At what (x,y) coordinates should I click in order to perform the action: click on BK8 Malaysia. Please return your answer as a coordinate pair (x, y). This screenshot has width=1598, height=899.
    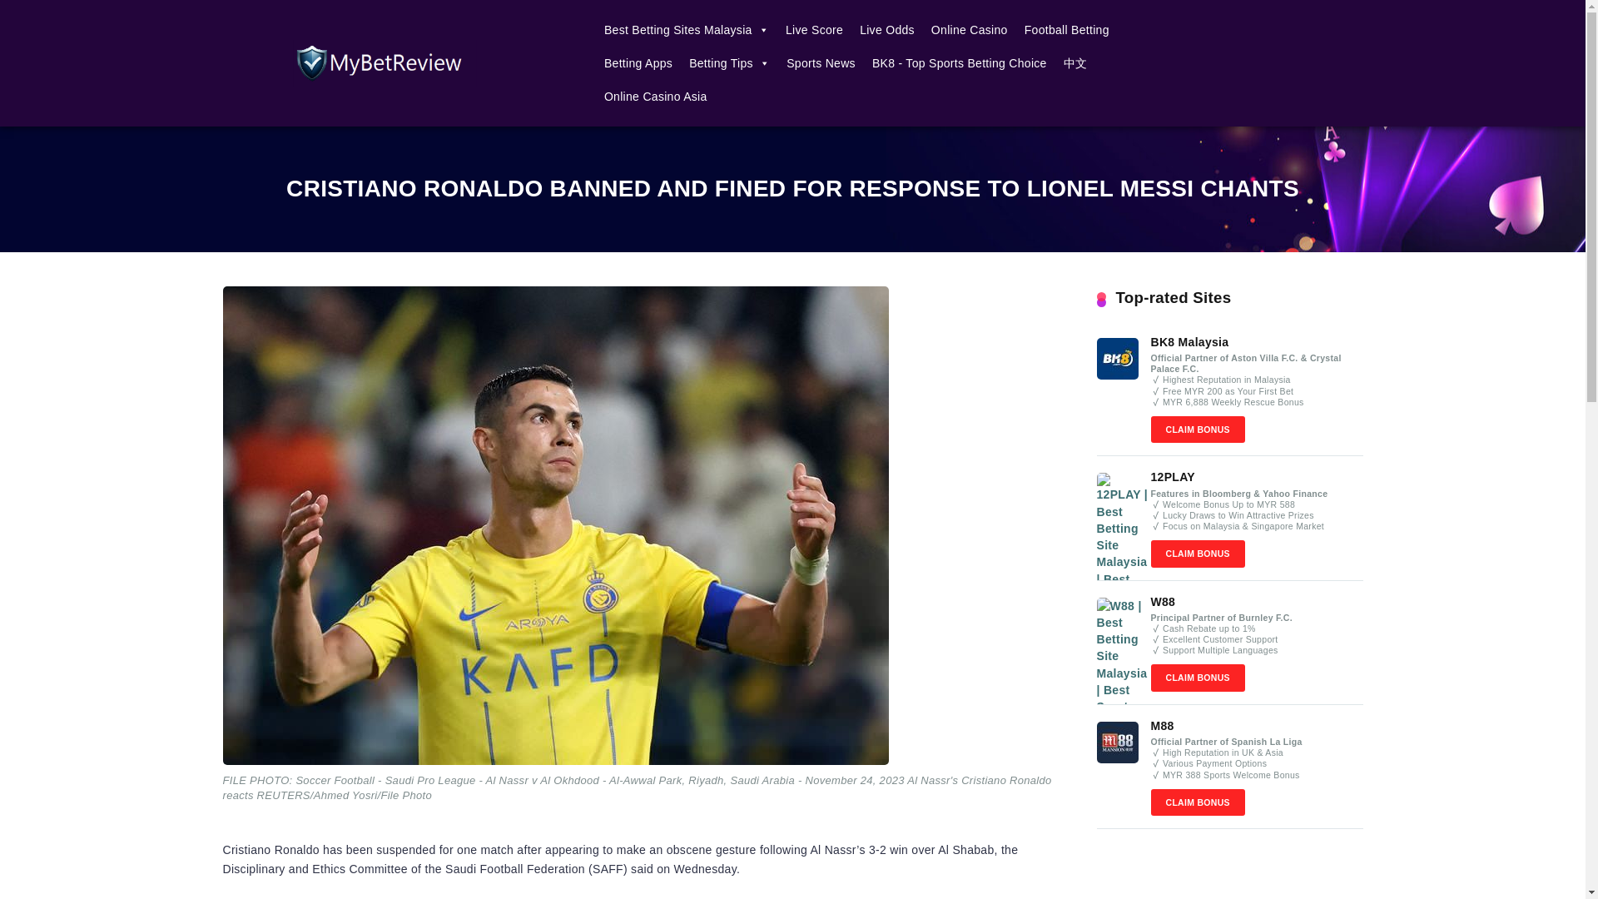
    Looking at the image, I should click on (1189, 341).